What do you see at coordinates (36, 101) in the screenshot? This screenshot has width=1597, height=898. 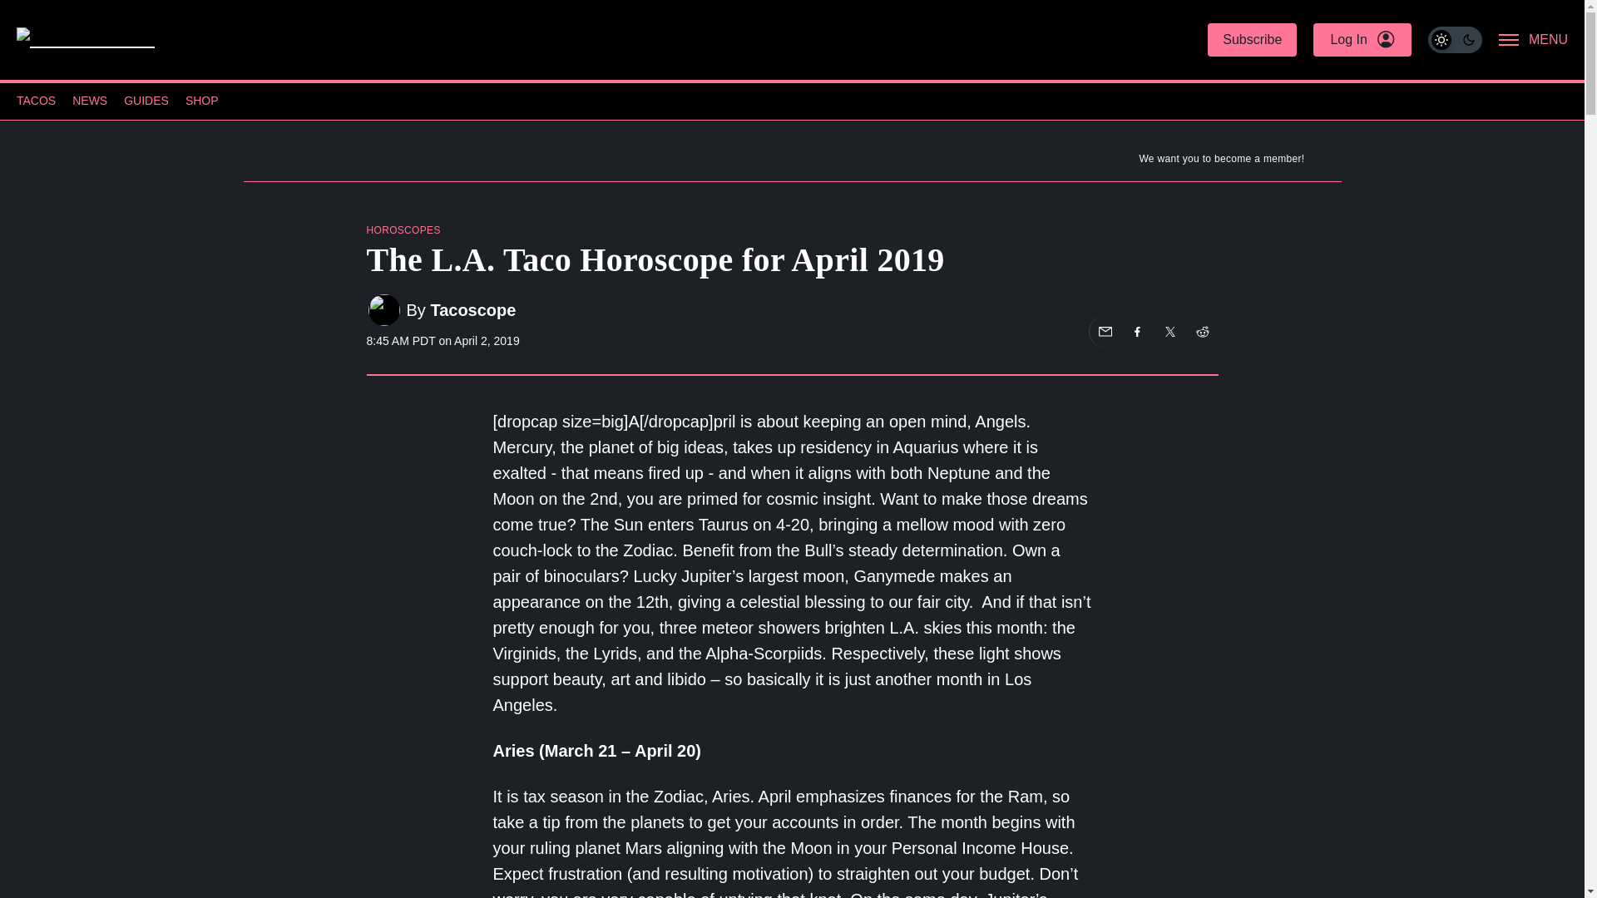 I see `TACOS` at bounding box center [36, 101].